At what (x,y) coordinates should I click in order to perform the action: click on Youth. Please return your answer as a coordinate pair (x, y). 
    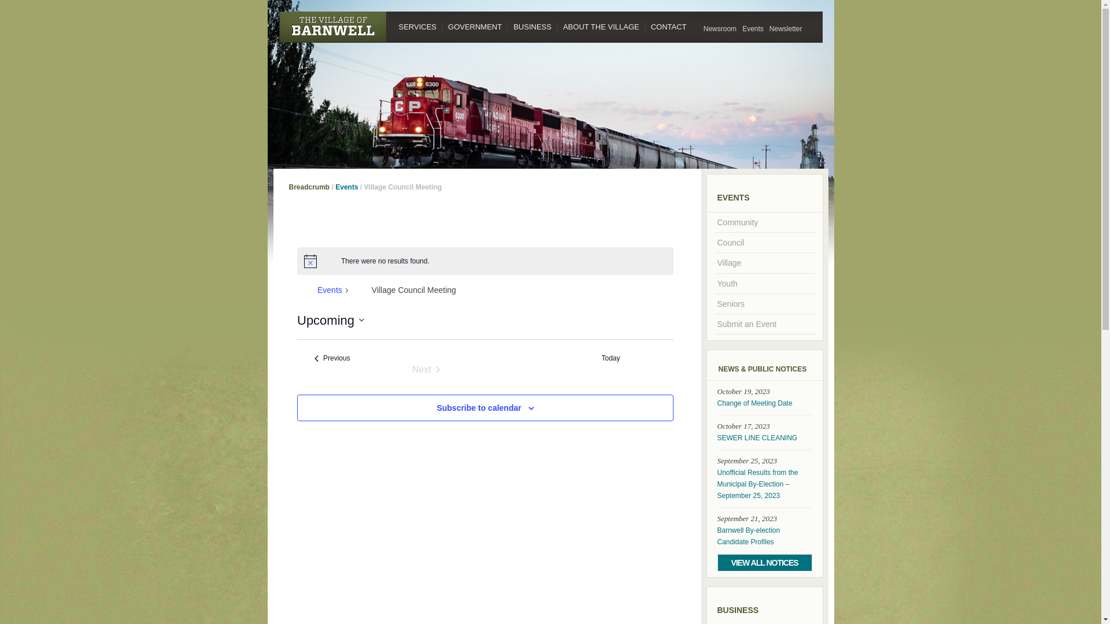
    Looking at the image, I should click on (764, 284).